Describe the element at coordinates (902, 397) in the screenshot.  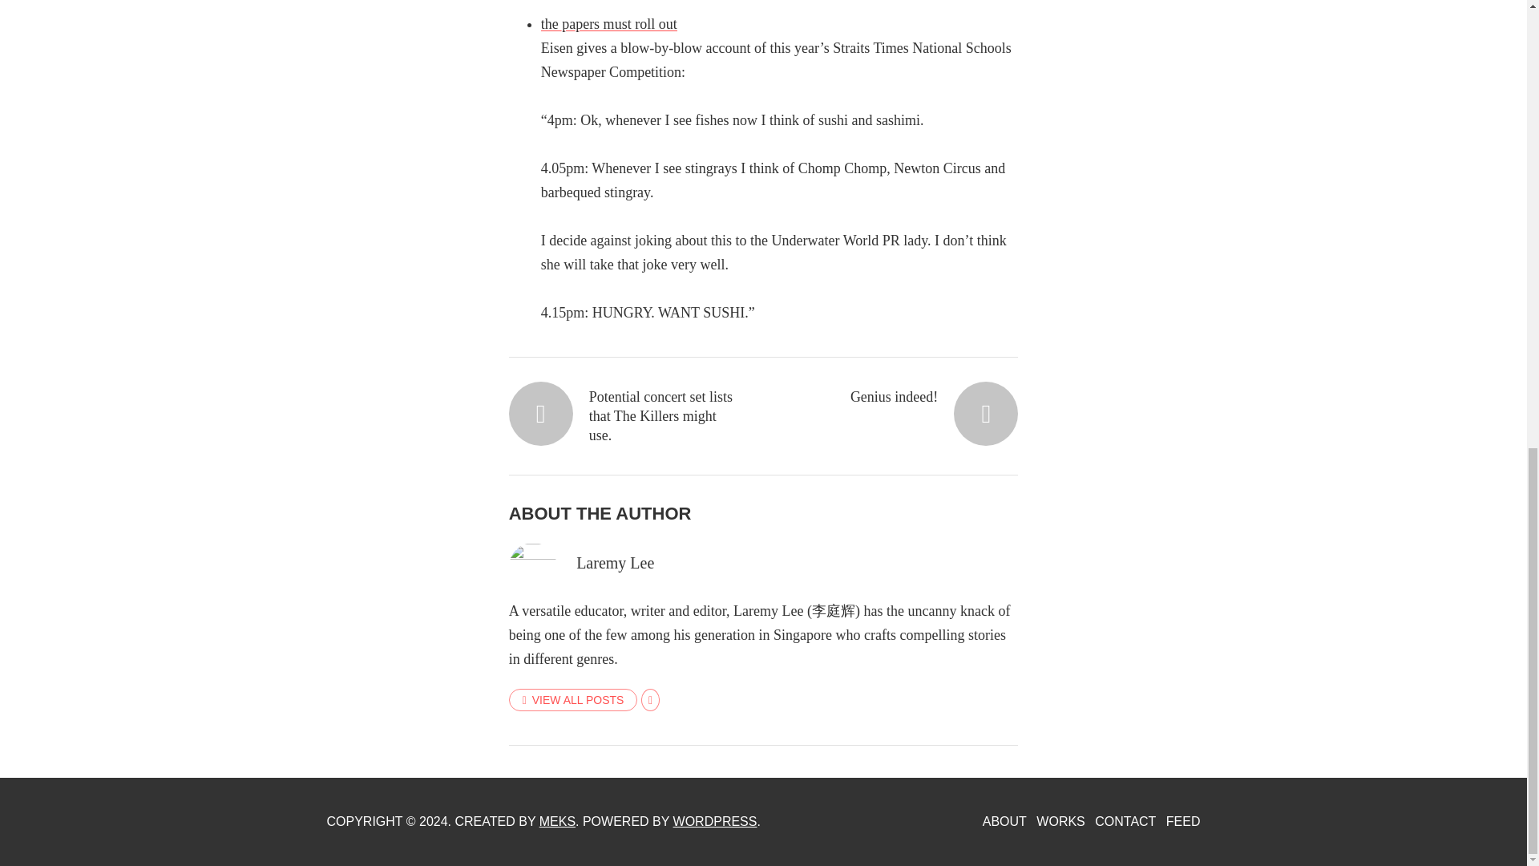
I see `Genius indeed!` at that location.